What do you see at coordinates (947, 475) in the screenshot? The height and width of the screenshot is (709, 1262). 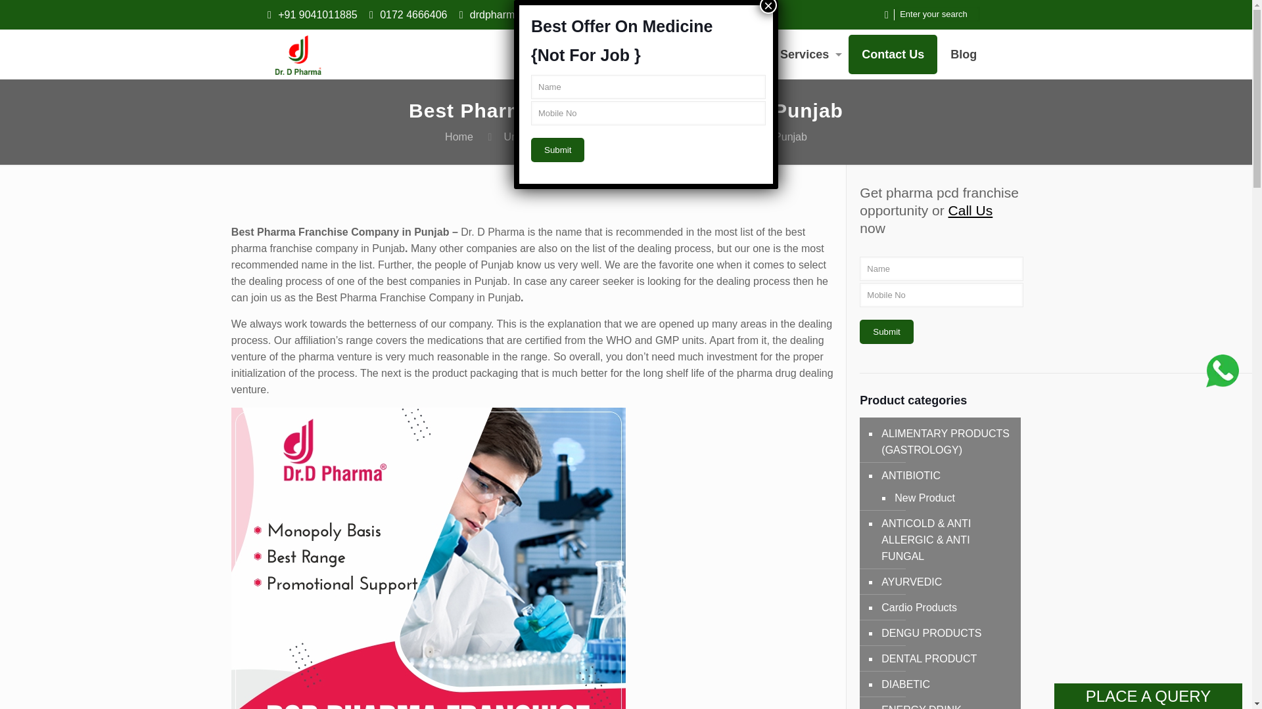 I see `ANTIBIOTIC` at bounding box center [947, 475].